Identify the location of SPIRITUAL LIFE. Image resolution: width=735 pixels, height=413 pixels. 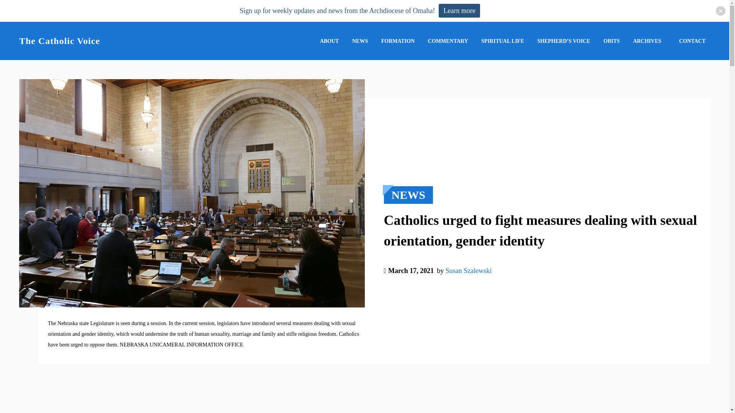
(502, 41).